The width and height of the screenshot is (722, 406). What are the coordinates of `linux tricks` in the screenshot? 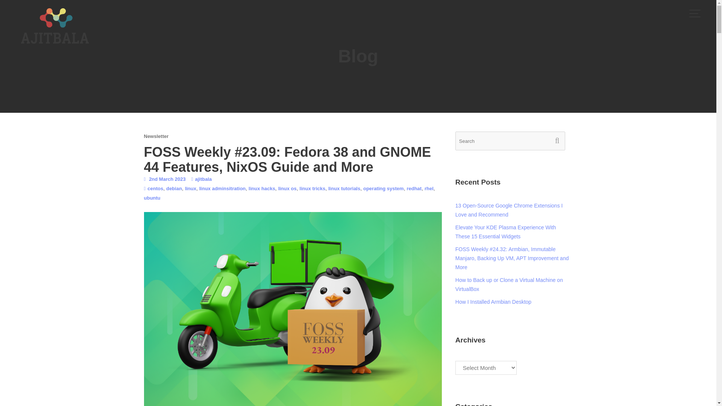 It's located at (312, 188).